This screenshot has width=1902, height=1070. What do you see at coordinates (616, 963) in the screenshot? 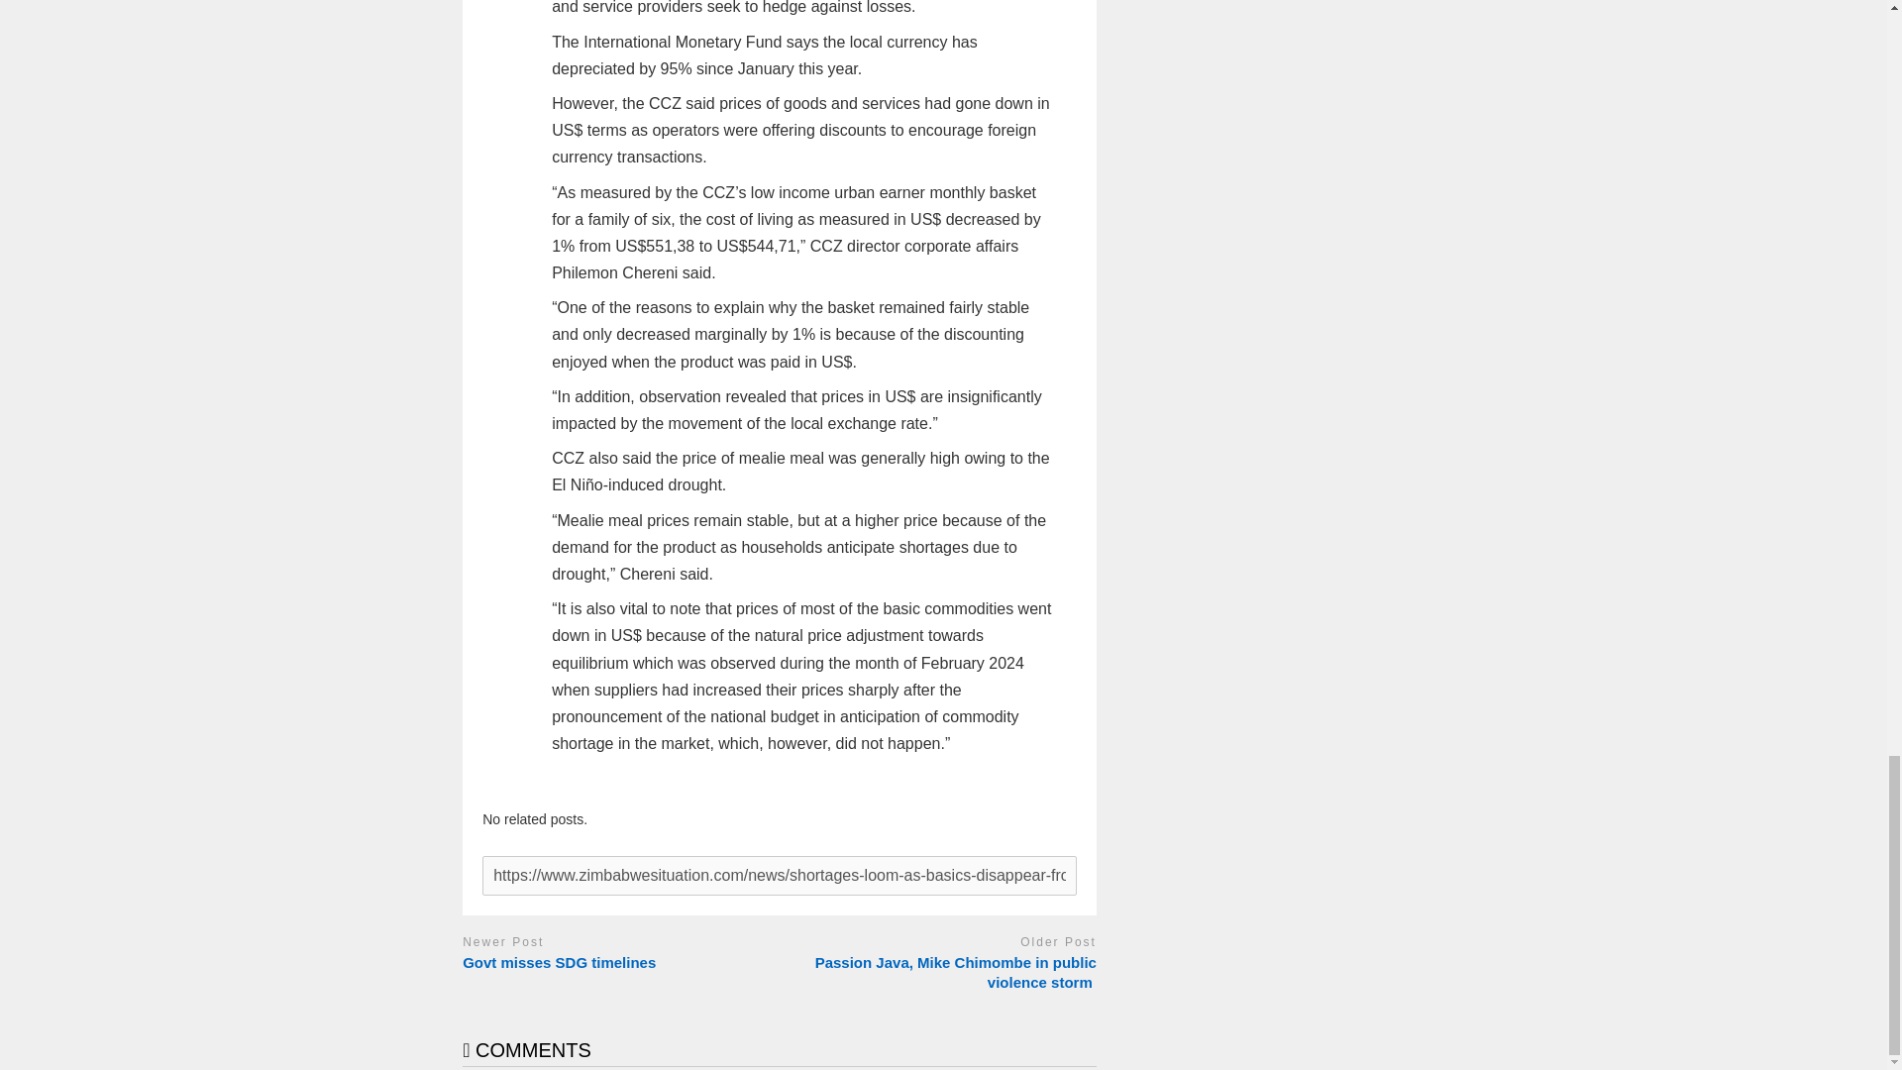
I see `Govt misses SDG timelines ` at bounding box center [616, 963].